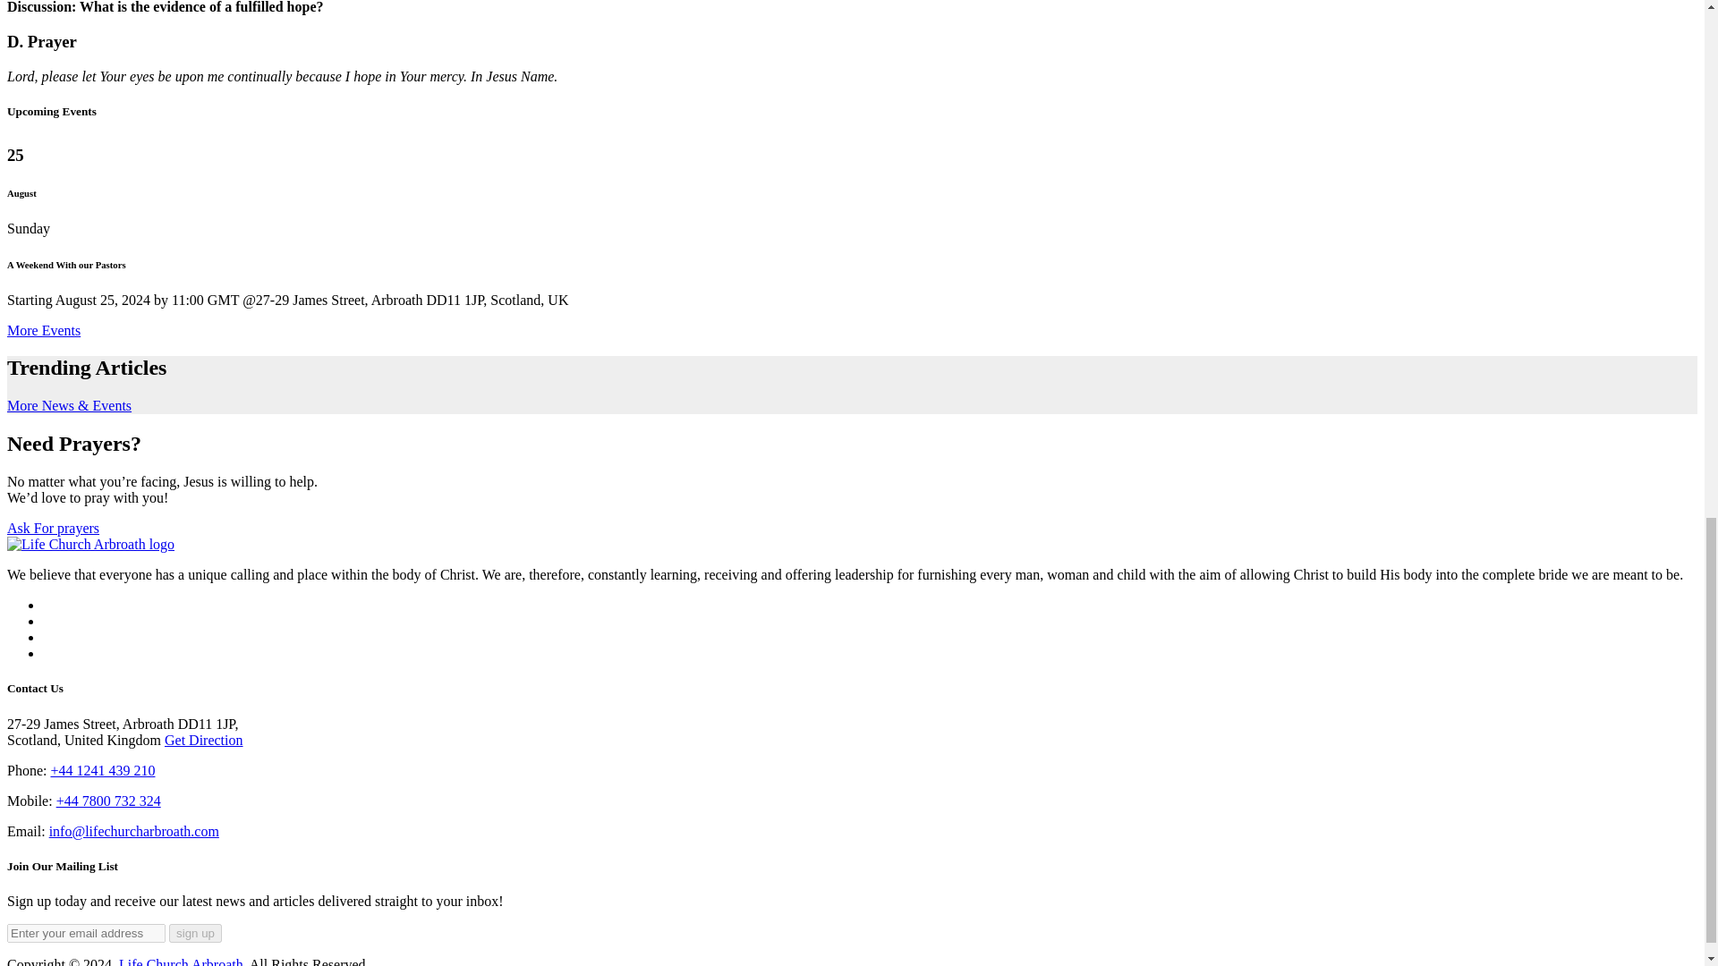  Describe the element at coordinates (195, 933) in the screenshot. I see `sign up` at that location.